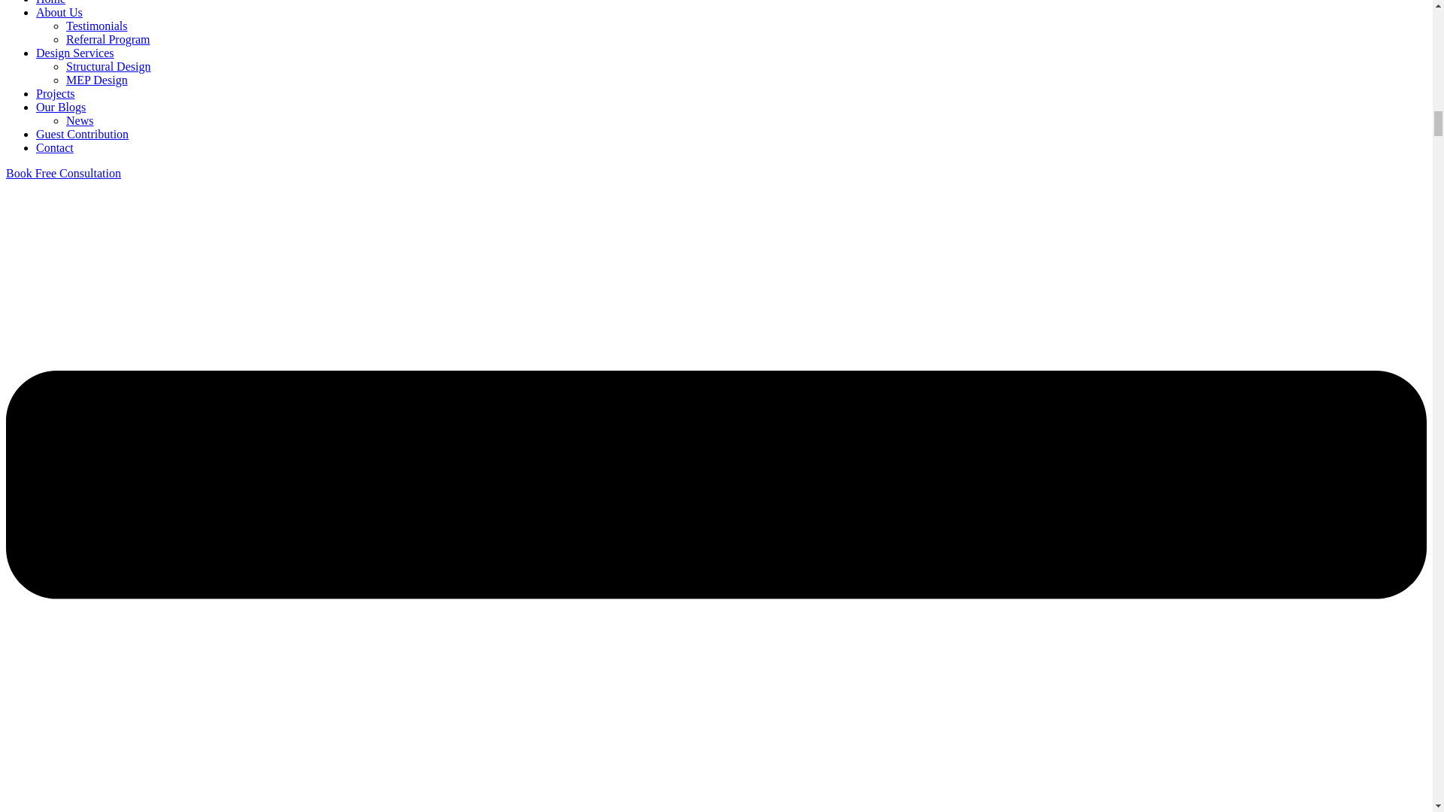 The height and width of the screenshot is (812, 1444). I want to click on Projects, so click(56, 93).